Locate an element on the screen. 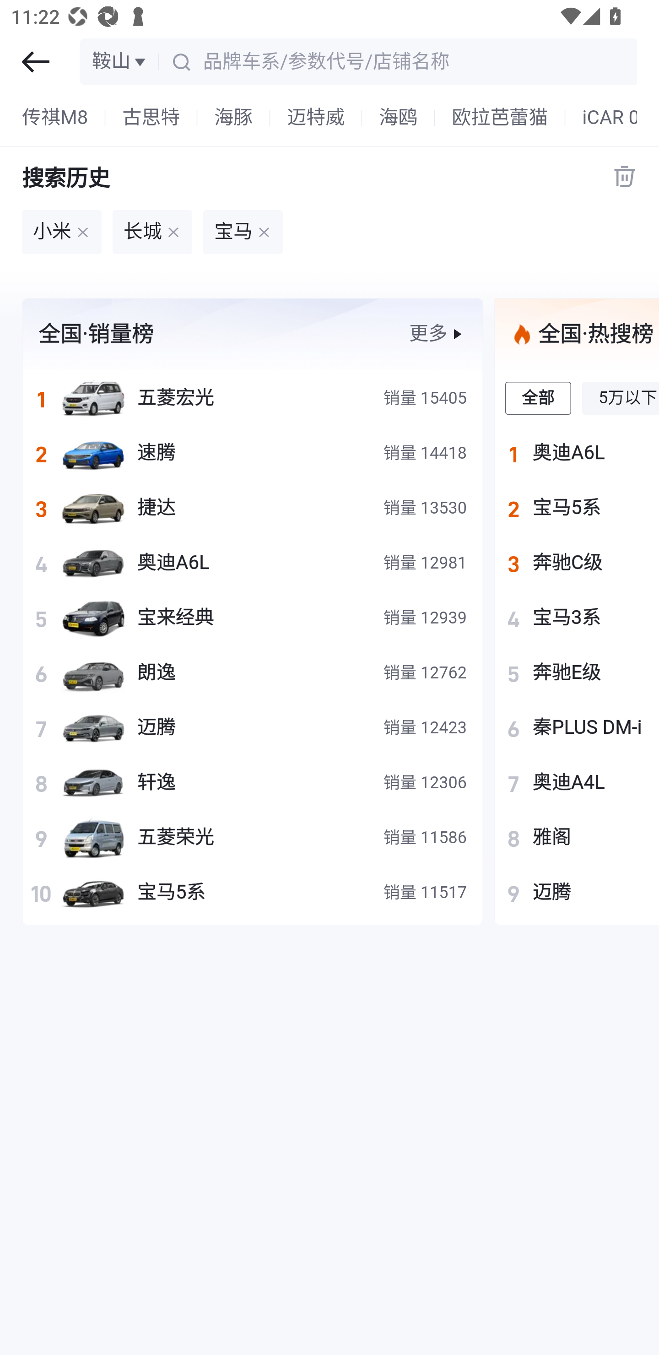 The width and height of the screenshot is (659, 1355). 4宝马3系1.65-33.58万 is located at coordinates (577, 617).